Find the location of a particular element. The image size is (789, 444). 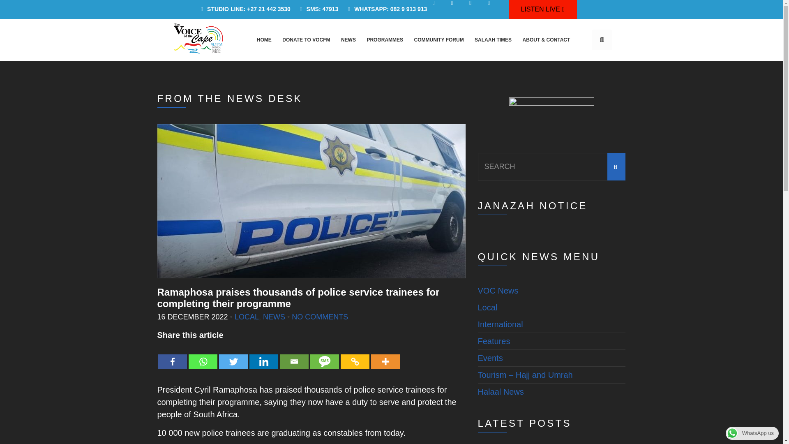

PROGRAMMES is located at coordinates (385, 39).